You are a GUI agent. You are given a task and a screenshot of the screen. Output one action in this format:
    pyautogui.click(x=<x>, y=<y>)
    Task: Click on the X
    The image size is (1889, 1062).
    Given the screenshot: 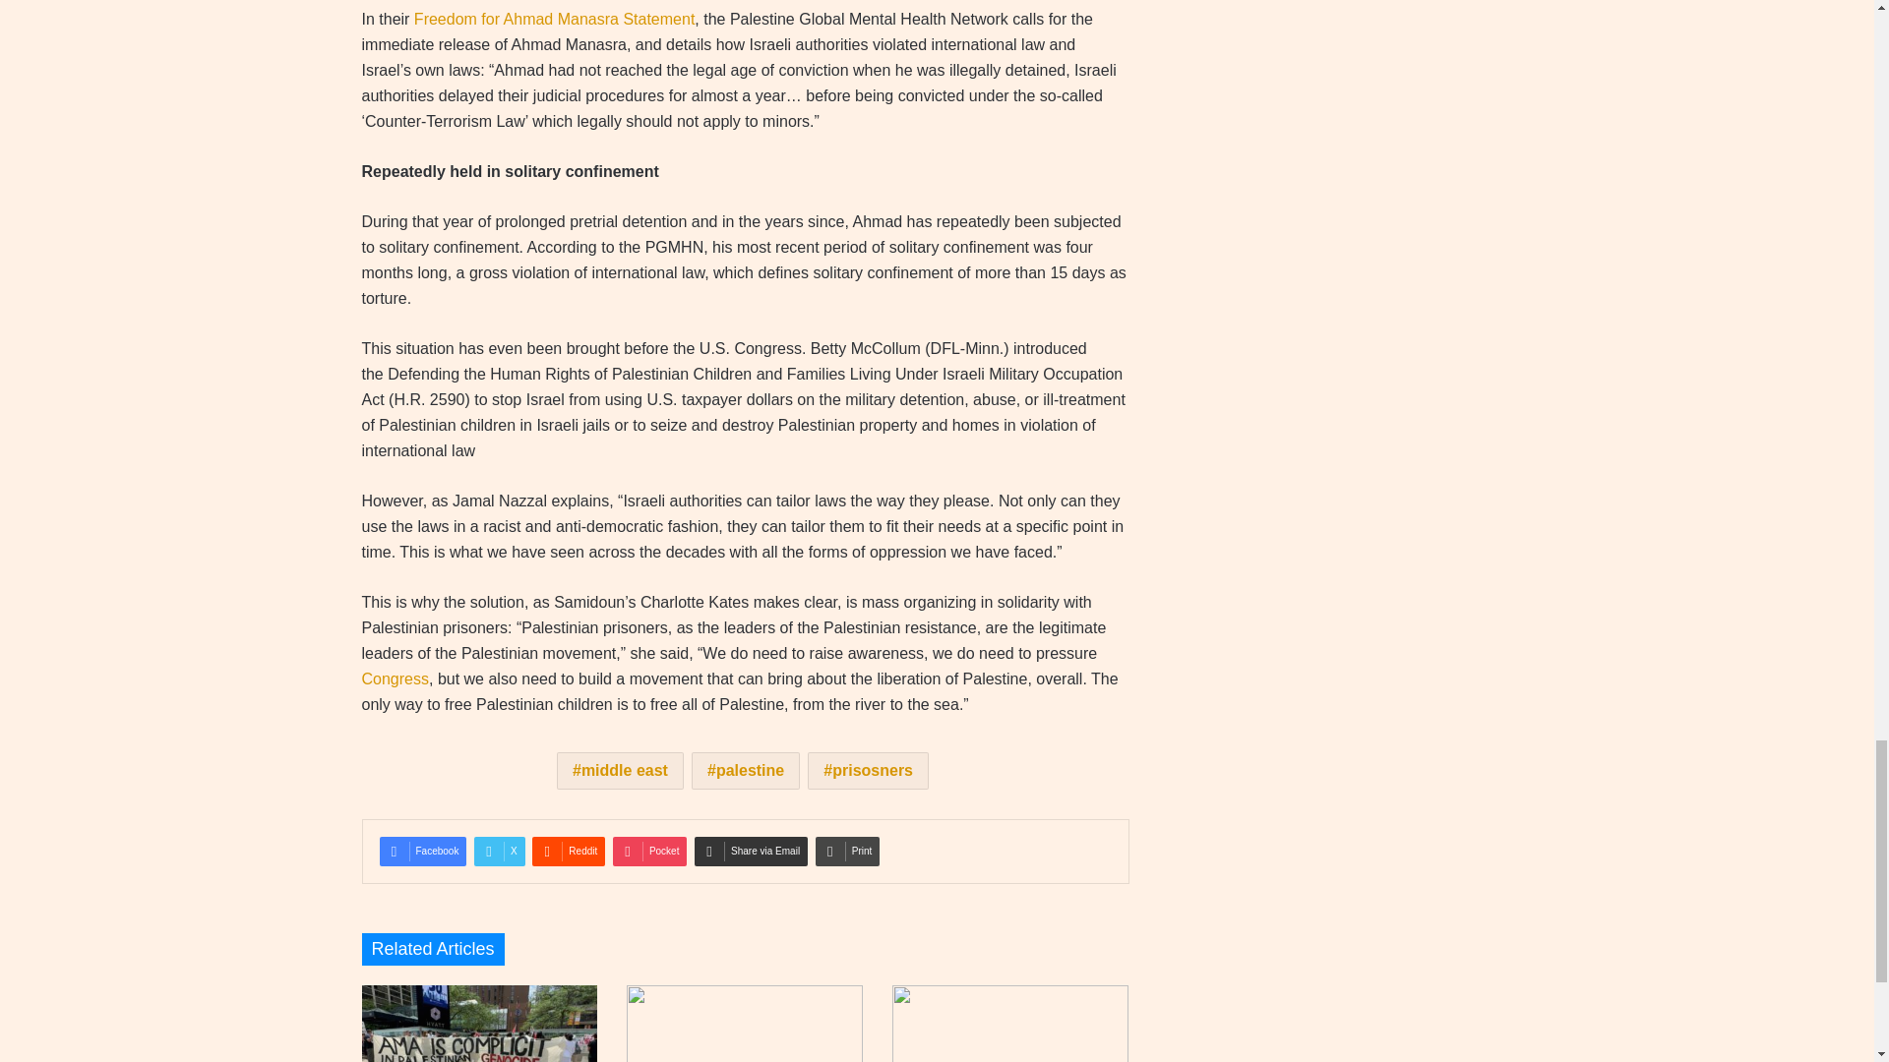 What is the action you would take?
    pyautogui.click(x=499, y=852)
    